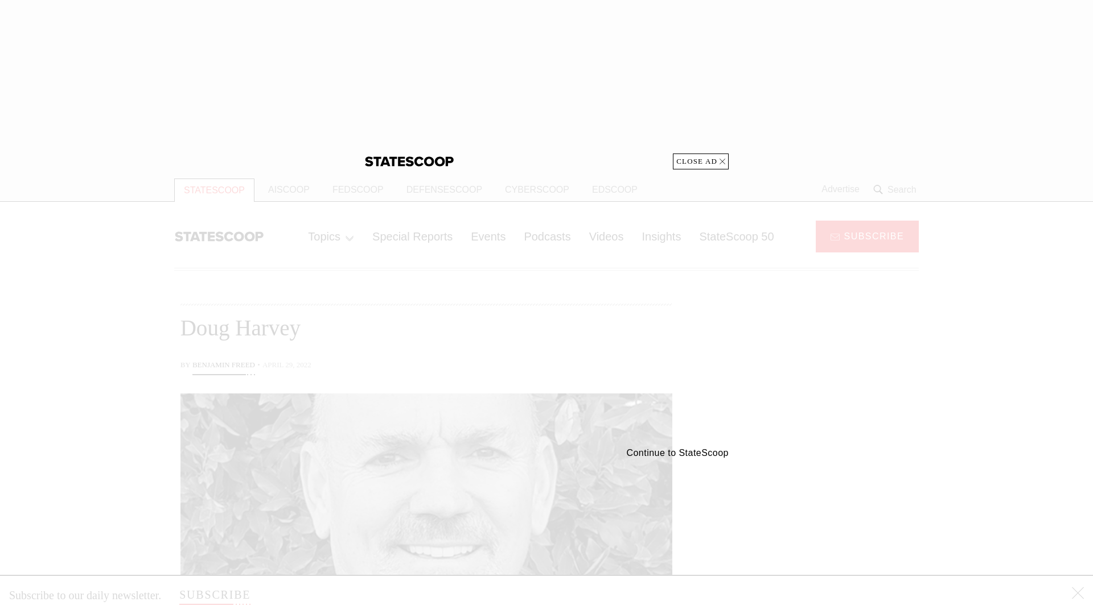  I want to click on Podcasts, so click(546, 236).